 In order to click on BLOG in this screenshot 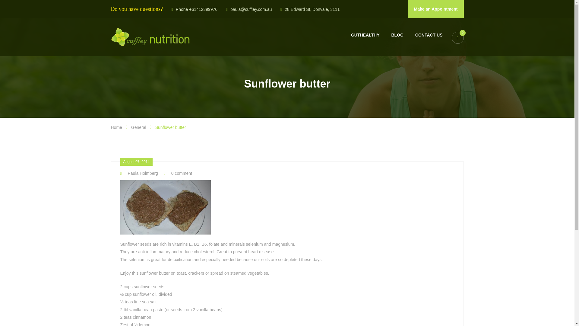, I will do `click(397, 35)`.